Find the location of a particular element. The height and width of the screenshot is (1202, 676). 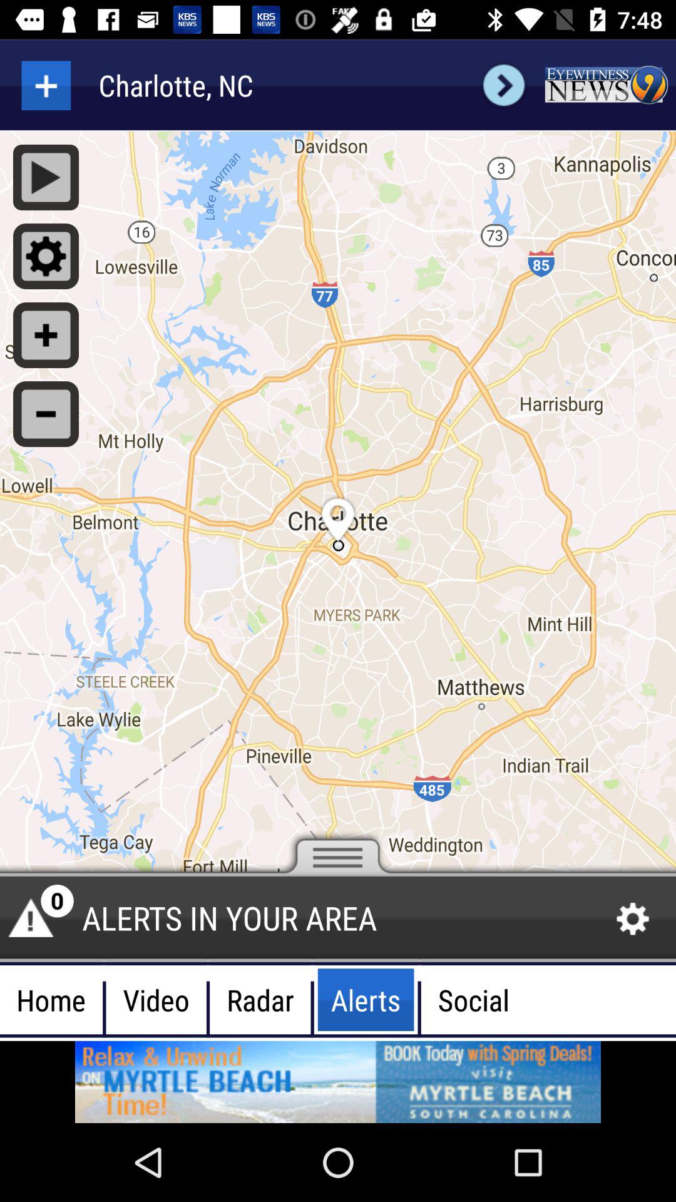

link to news is located at coordinates (606, 85).